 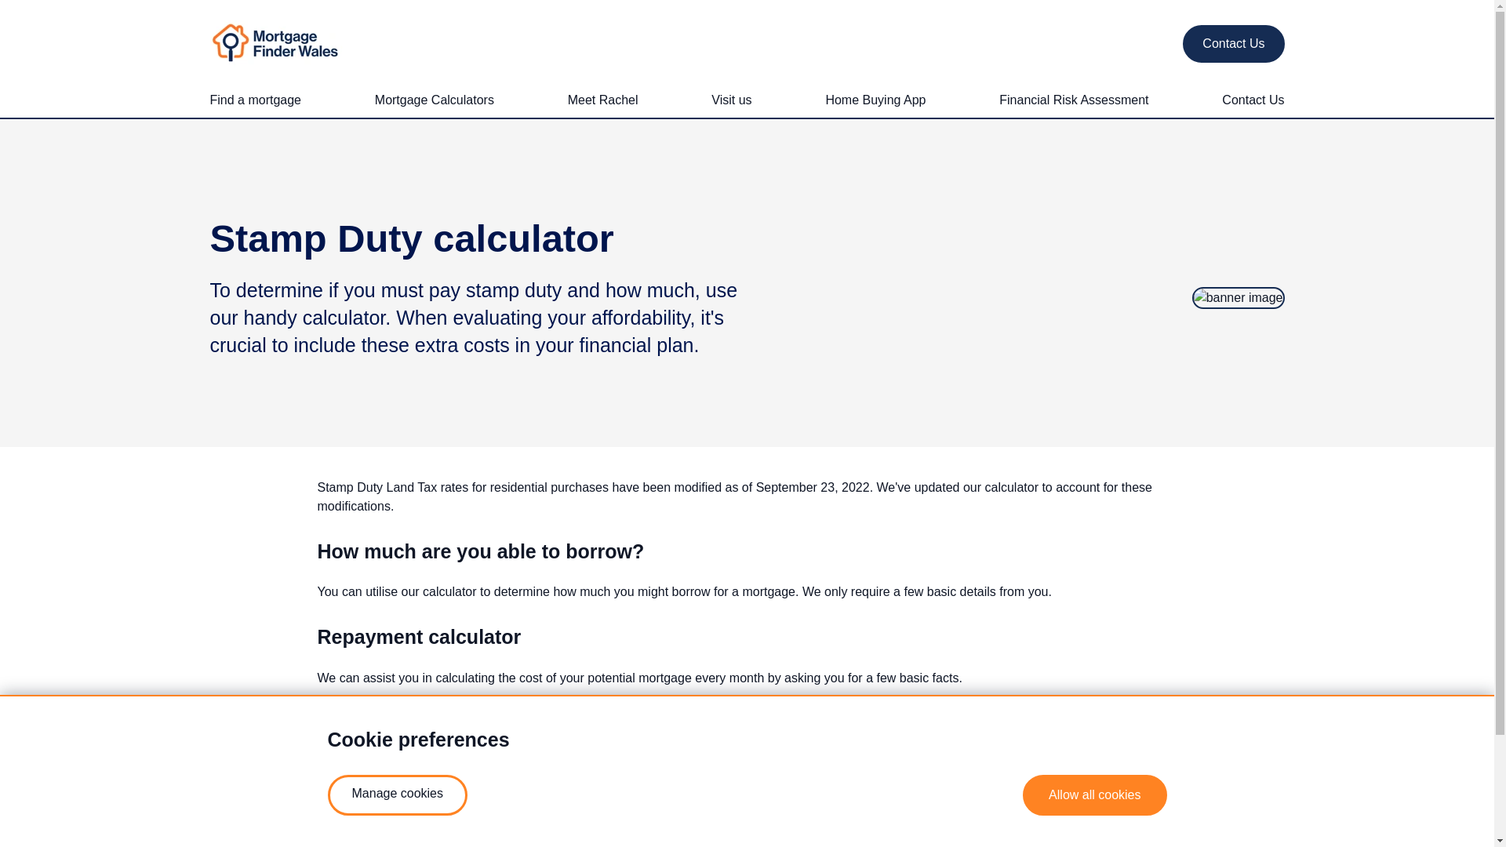 What do you see at coordinates (1233, 44) in the screenshot?
I see `Contact Us` at bounding box center [1233, 44].